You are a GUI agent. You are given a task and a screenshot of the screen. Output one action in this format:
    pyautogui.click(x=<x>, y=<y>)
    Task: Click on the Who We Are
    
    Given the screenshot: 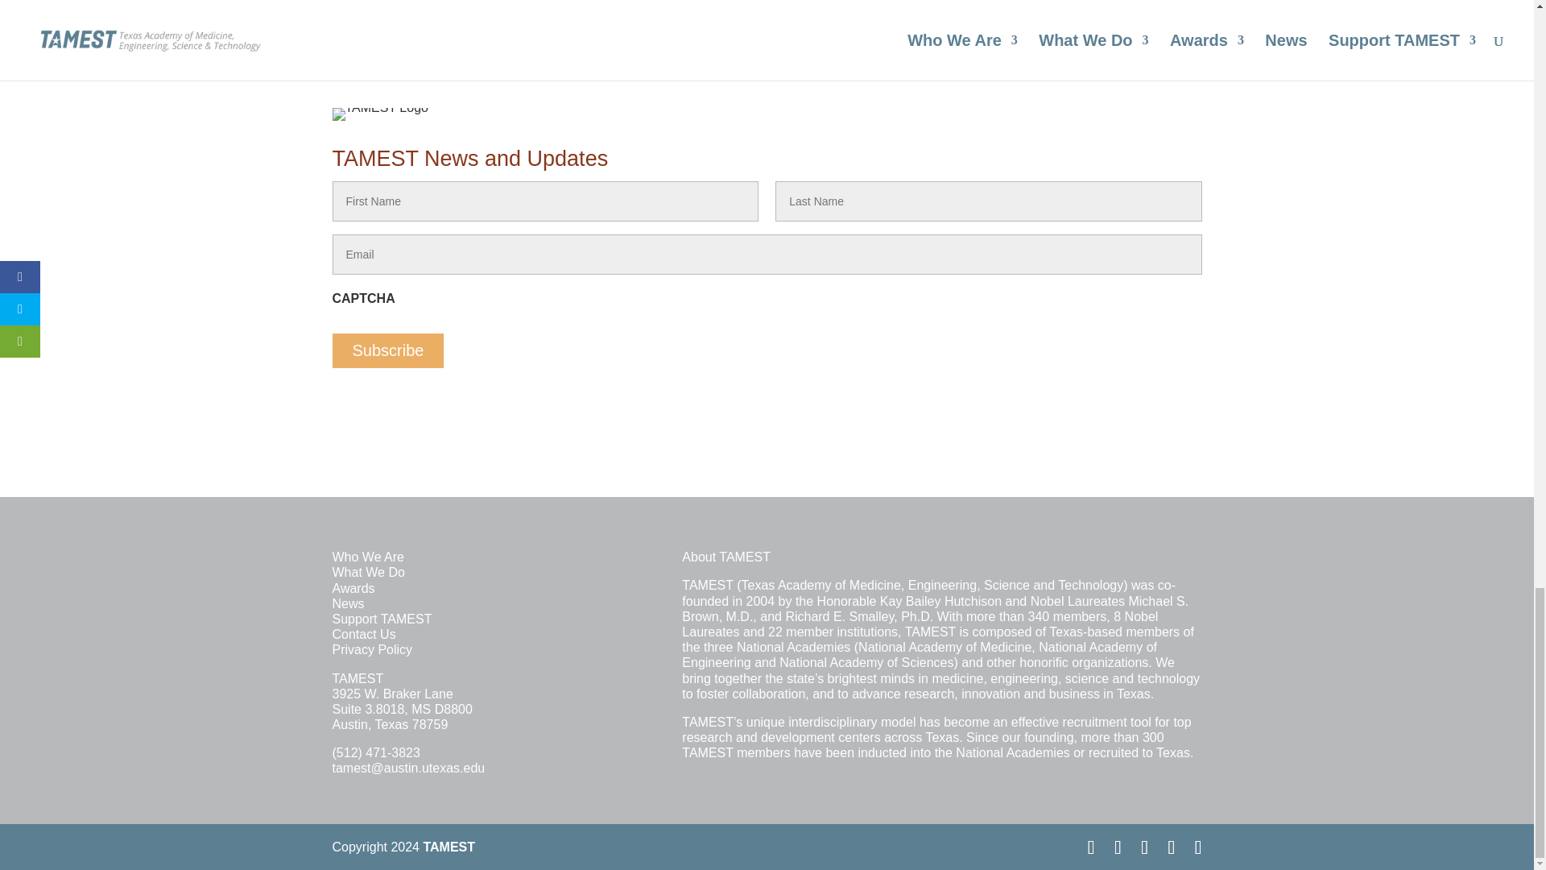 What is the action you would take?
    pyautogui.click(x=367, y=556)
    